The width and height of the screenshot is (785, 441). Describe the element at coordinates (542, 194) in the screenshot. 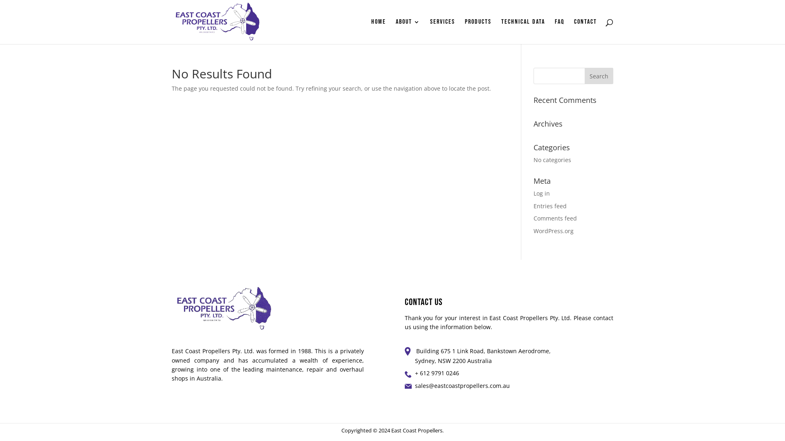

I see `Log in` at that location.